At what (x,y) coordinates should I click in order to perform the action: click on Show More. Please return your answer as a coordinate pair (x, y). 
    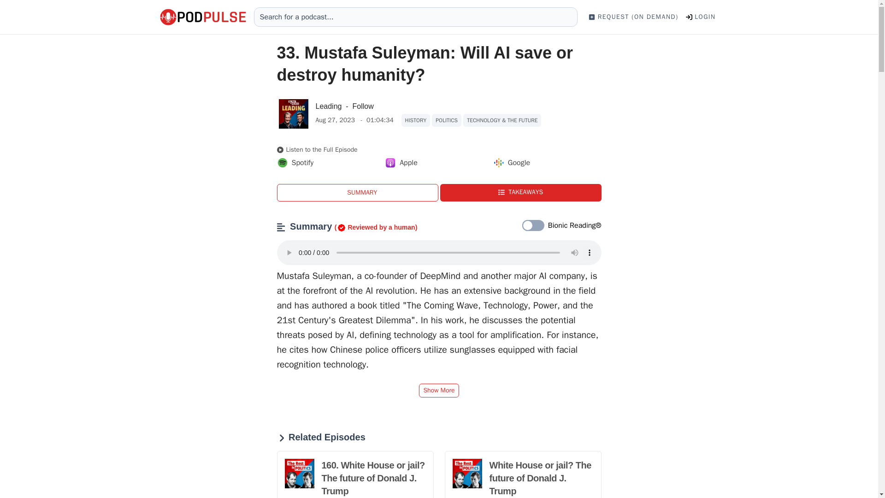
    Looking at the image, I should click on (438, 390).